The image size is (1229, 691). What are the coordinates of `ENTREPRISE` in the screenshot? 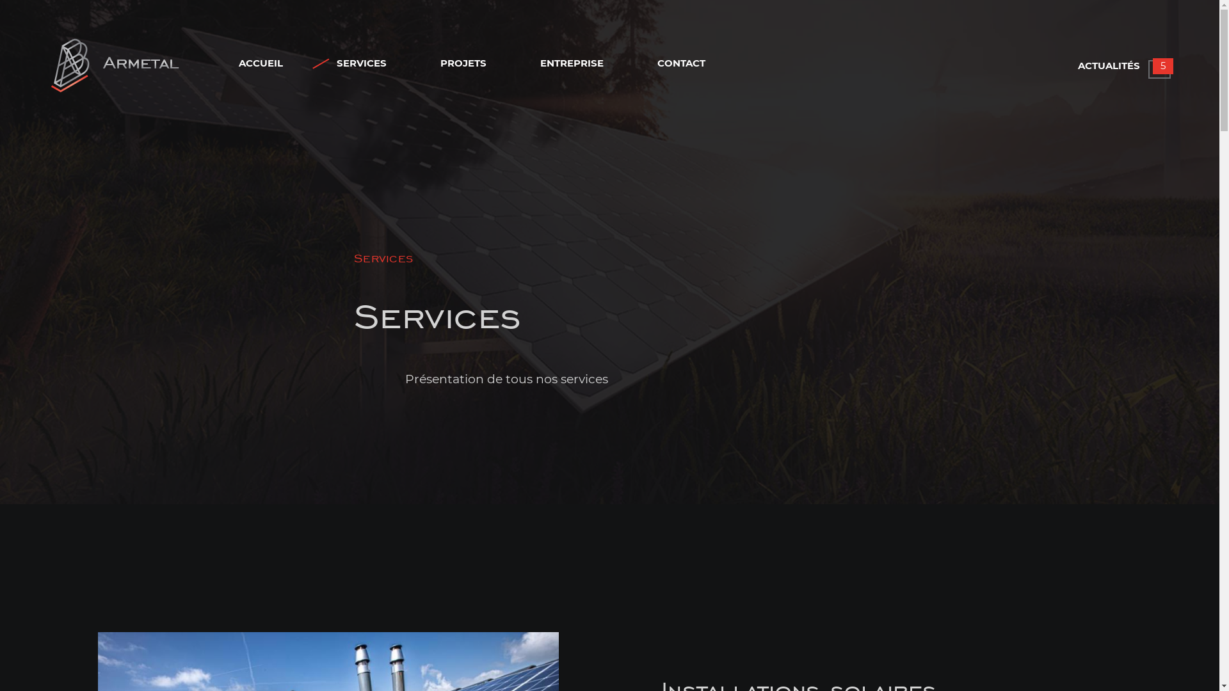 It's located at (572, 64).